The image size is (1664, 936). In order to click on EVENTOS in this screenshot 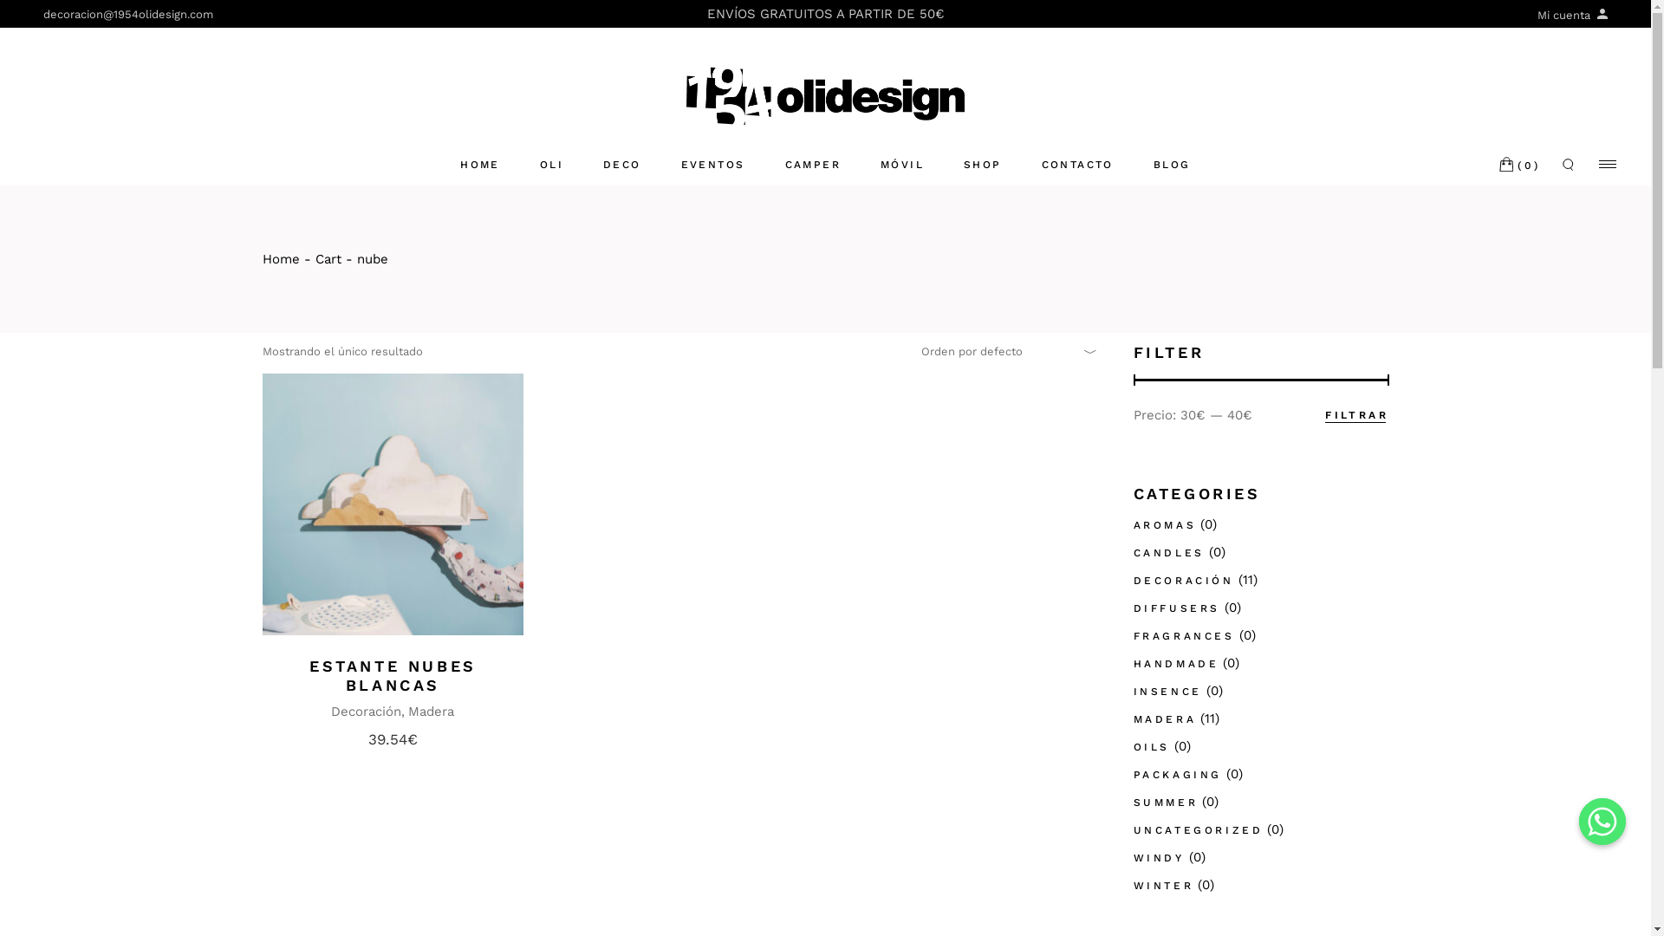, I will do `click(713, 165)`.